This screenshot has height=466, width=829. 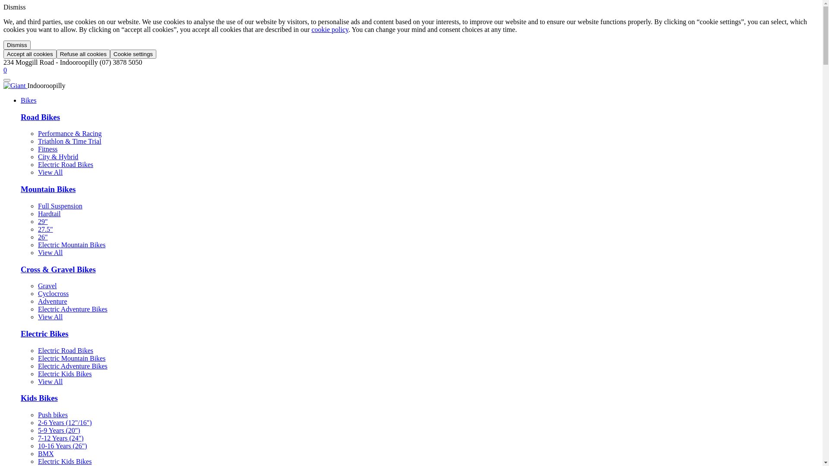 What do you see at coordinates (50, 173) in the screenshot?
I see `View All` at bounding box center [50, 173].